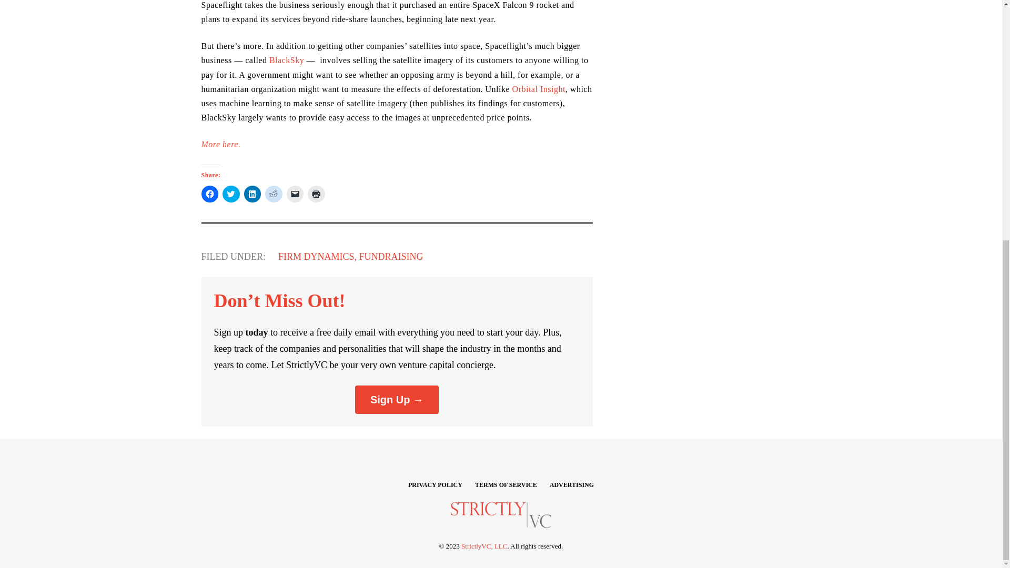  I want to click on Click to share on Twitter, so click(231, 194).